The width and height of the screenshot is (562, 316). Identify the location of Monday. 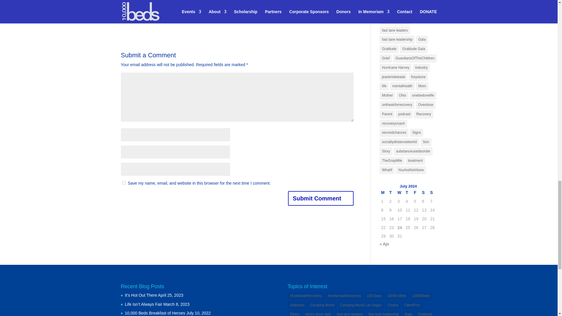
(383, 193).